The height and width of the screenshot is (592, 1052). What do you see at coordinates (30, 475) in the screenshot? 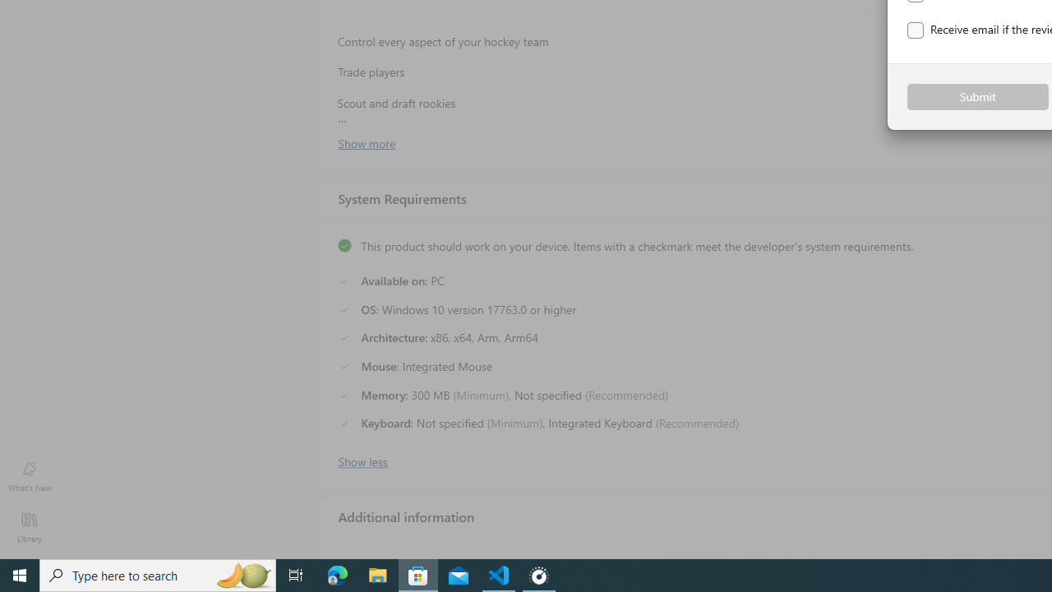
I see `What's New` at bounding box center [30, 475].